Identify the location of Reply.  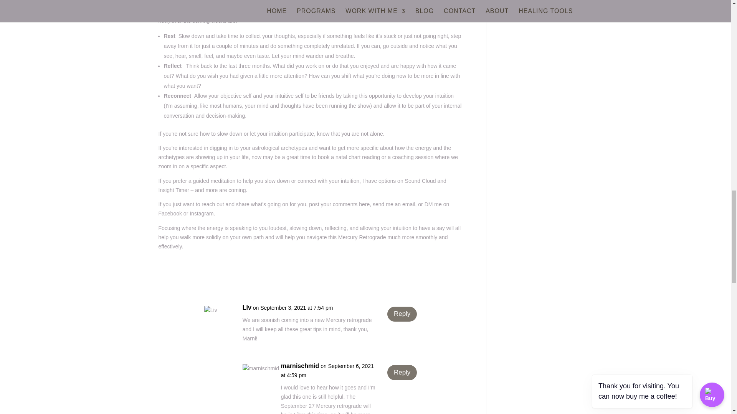
(402, 314).